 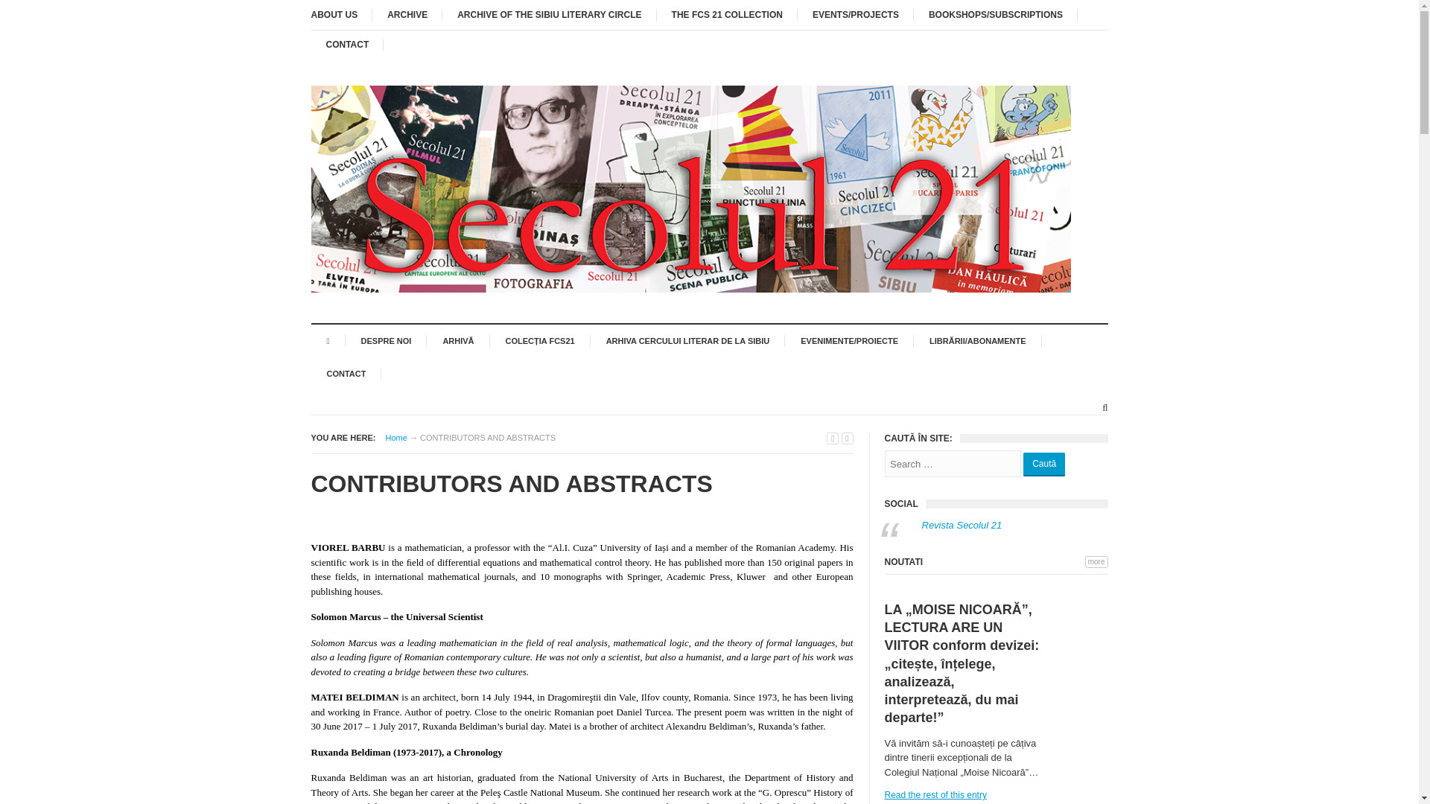 I want to click on ARCHIVE OF THE SIBIU LITERARY CIRCLE, so click(x=549, y=15).